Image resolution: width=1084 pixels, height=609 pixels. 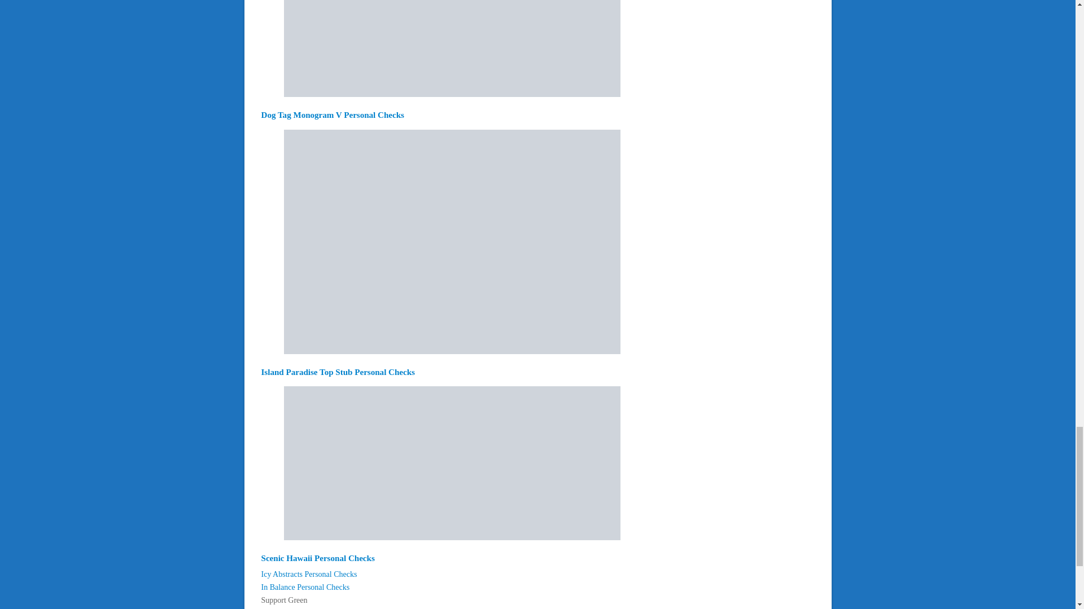 I want to click on Dog Tag Monogram V Personal Checks, so click(x=332, y=114).